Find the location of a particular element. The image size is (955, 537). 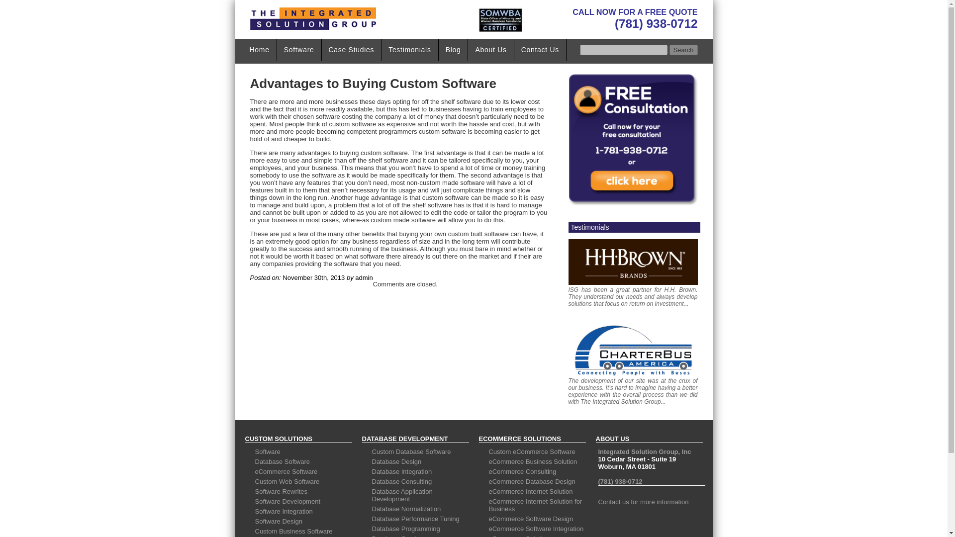

Software Development is located at coordinates (287, 501).